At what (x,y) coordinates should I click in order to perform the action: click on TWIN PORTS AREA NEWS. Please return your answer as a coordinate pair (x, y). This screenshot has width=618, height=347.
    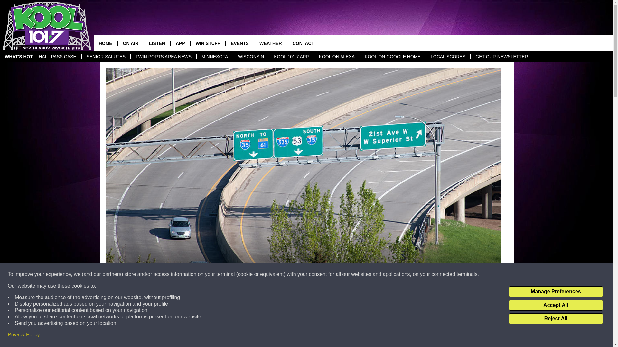
    Looking at the image, I should click on (164, 57).